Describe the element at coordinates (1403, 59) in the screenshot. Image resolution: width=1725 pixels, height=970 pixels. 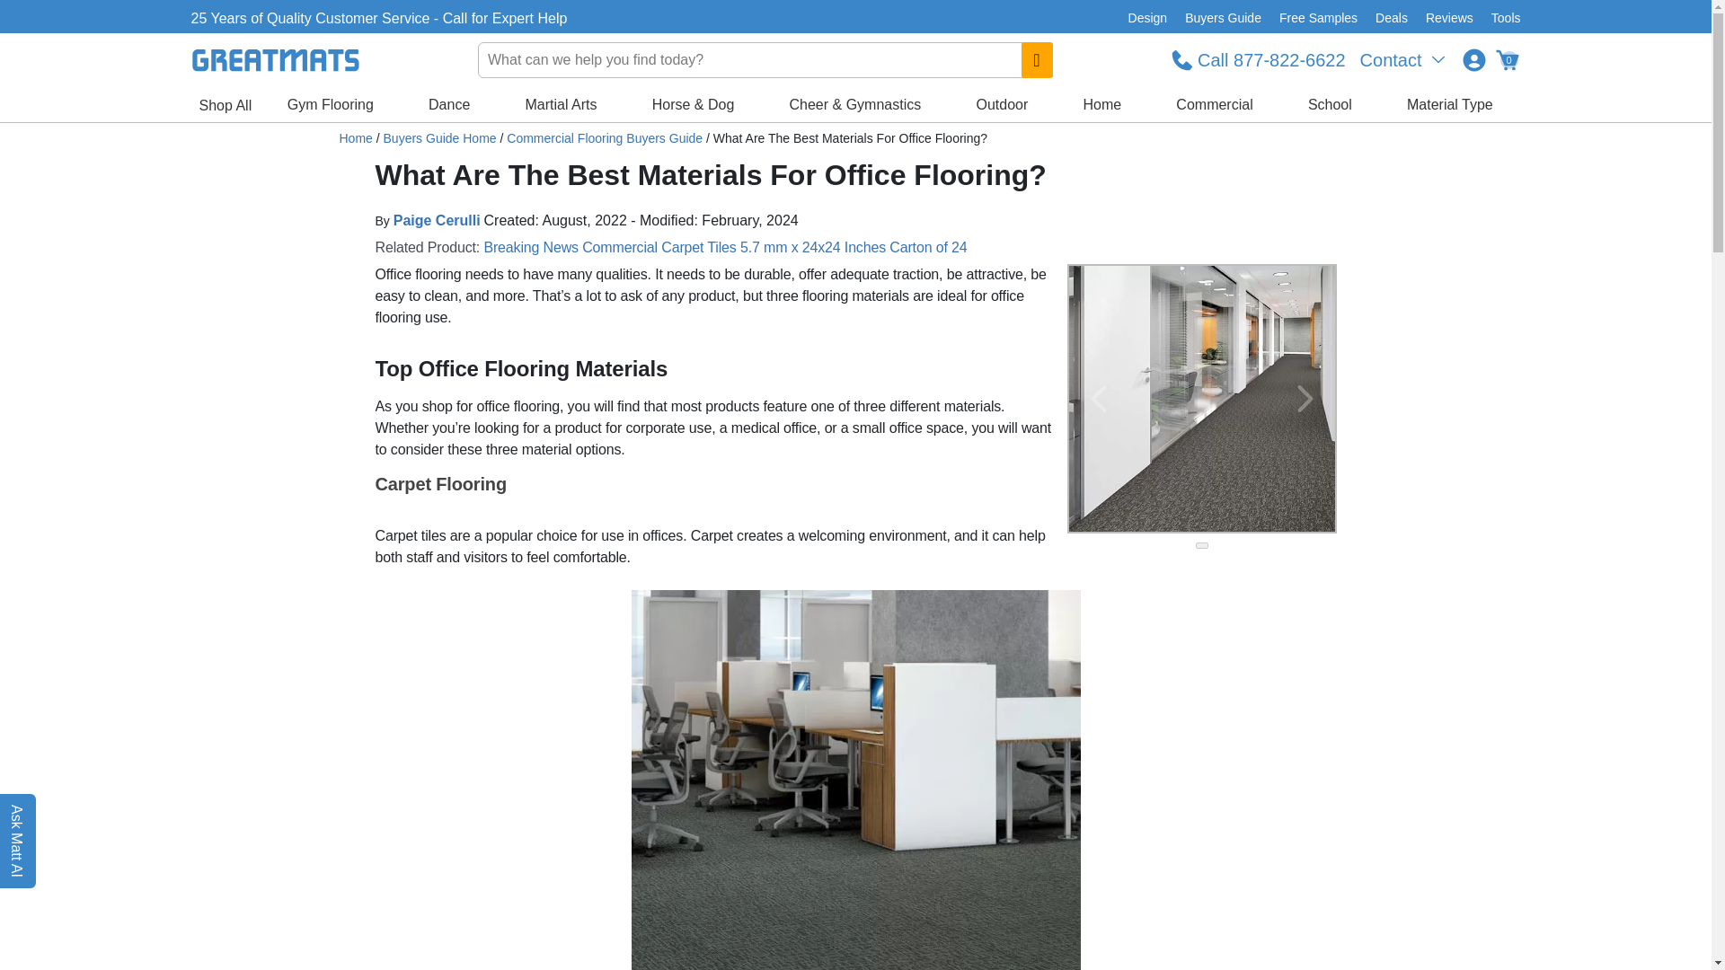
I see `Contact` at that location.